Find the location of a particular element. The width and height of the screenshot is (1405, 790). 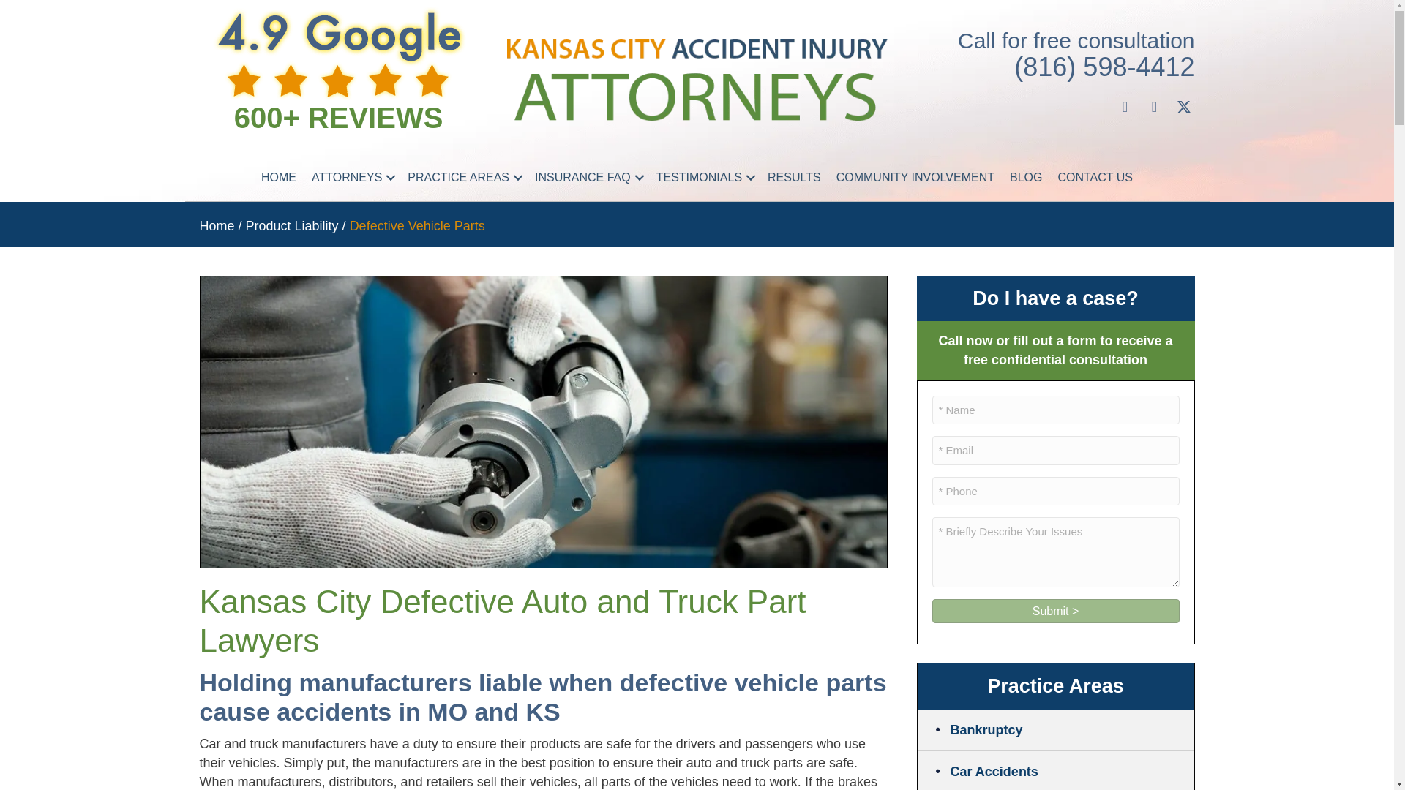

ATTORNEYS is located at coordinates (351, 177).